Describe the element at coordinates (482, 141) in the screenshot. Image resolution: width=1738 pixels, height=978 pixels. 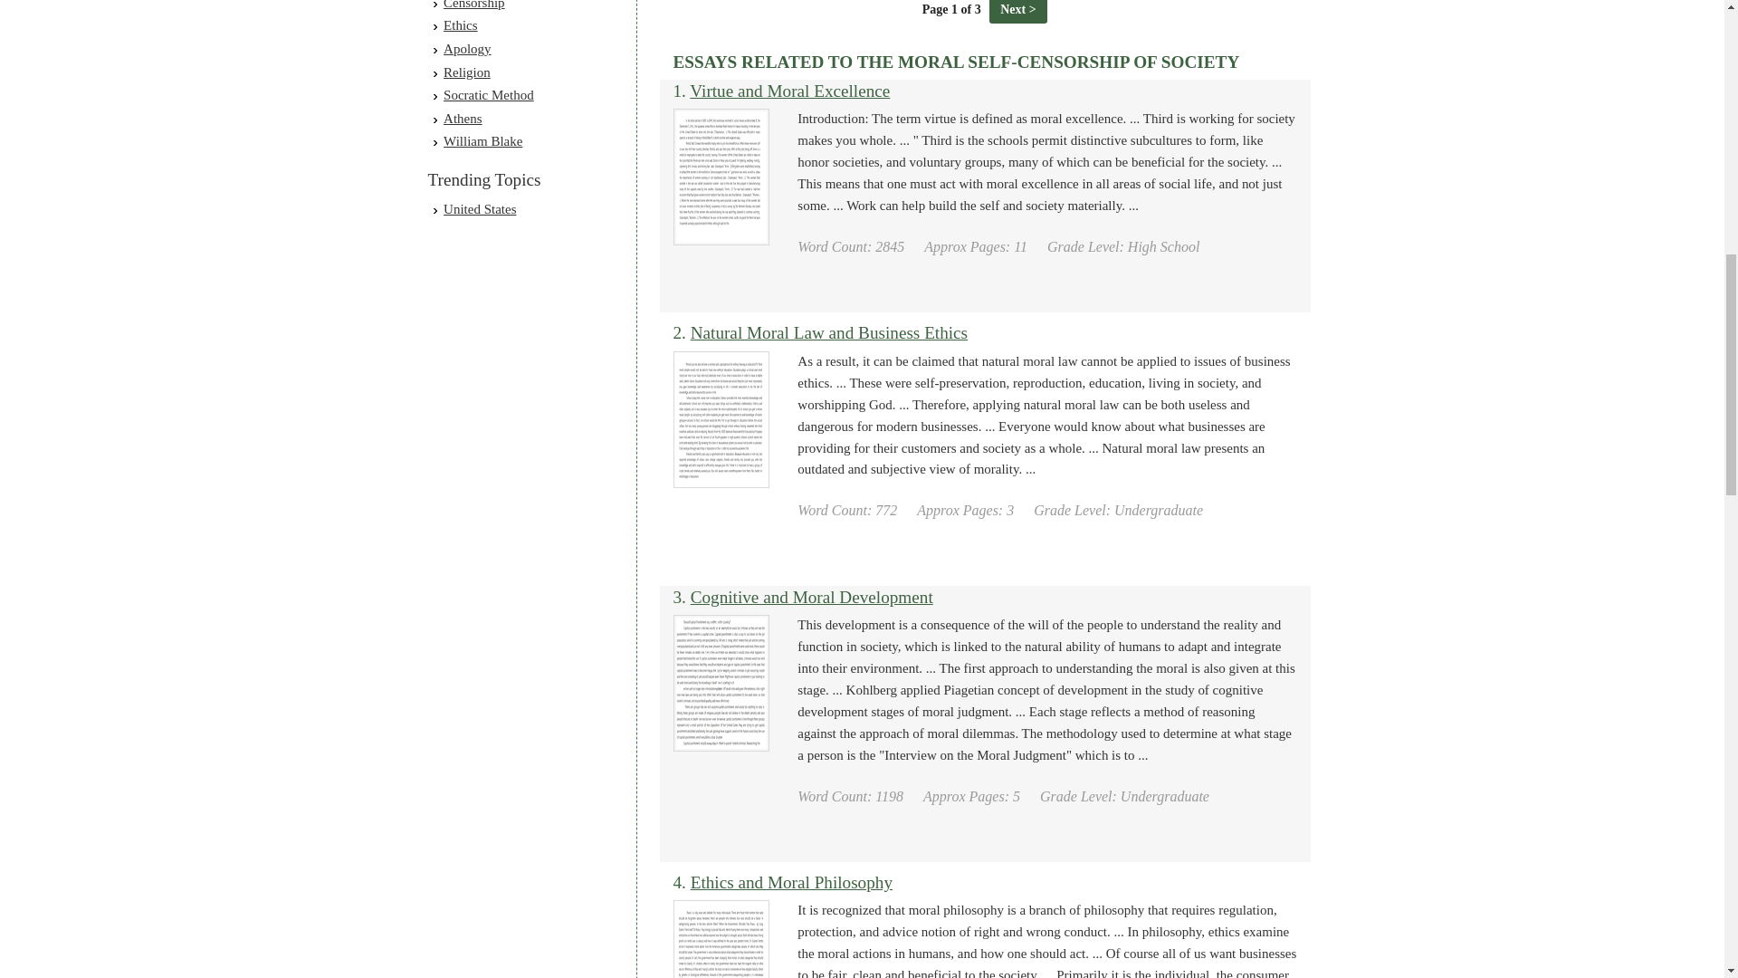
I see `William Blake` at that location.